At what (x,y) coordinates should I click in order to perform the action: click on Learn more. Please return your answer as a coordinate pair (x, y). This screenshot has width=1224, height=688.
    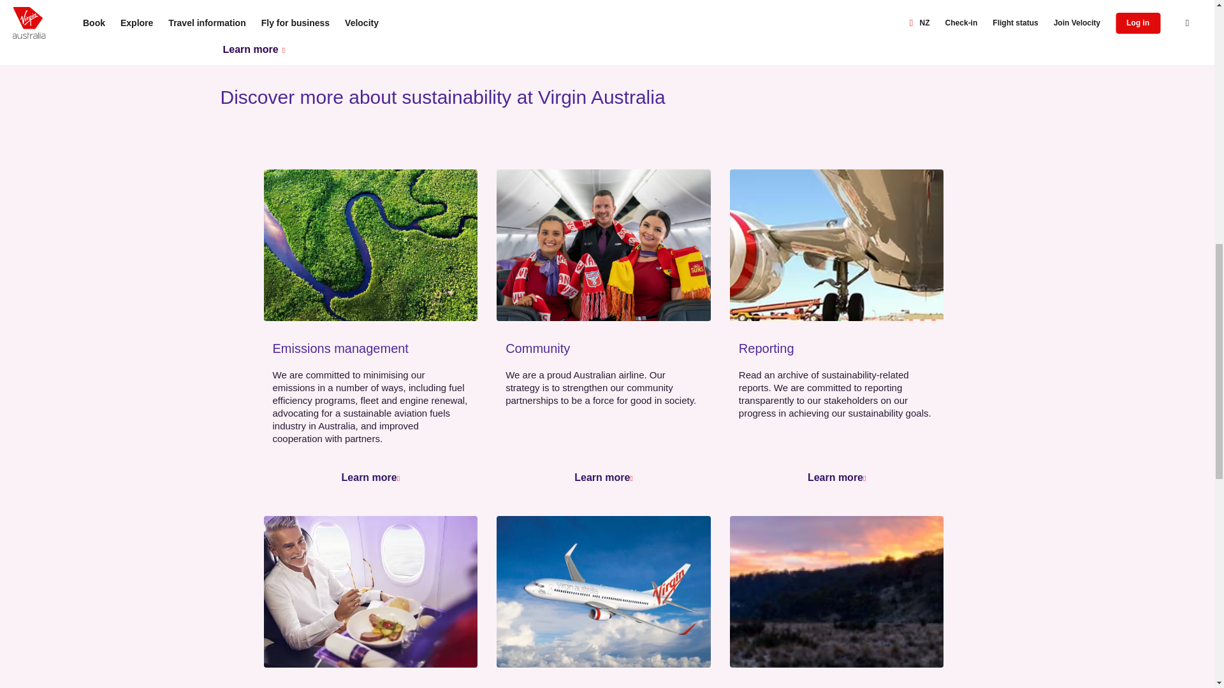
    Looking at the image, I should click on (254, 48).